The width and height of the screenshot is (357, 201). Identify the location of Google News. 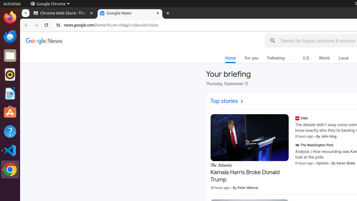
(44, 41).